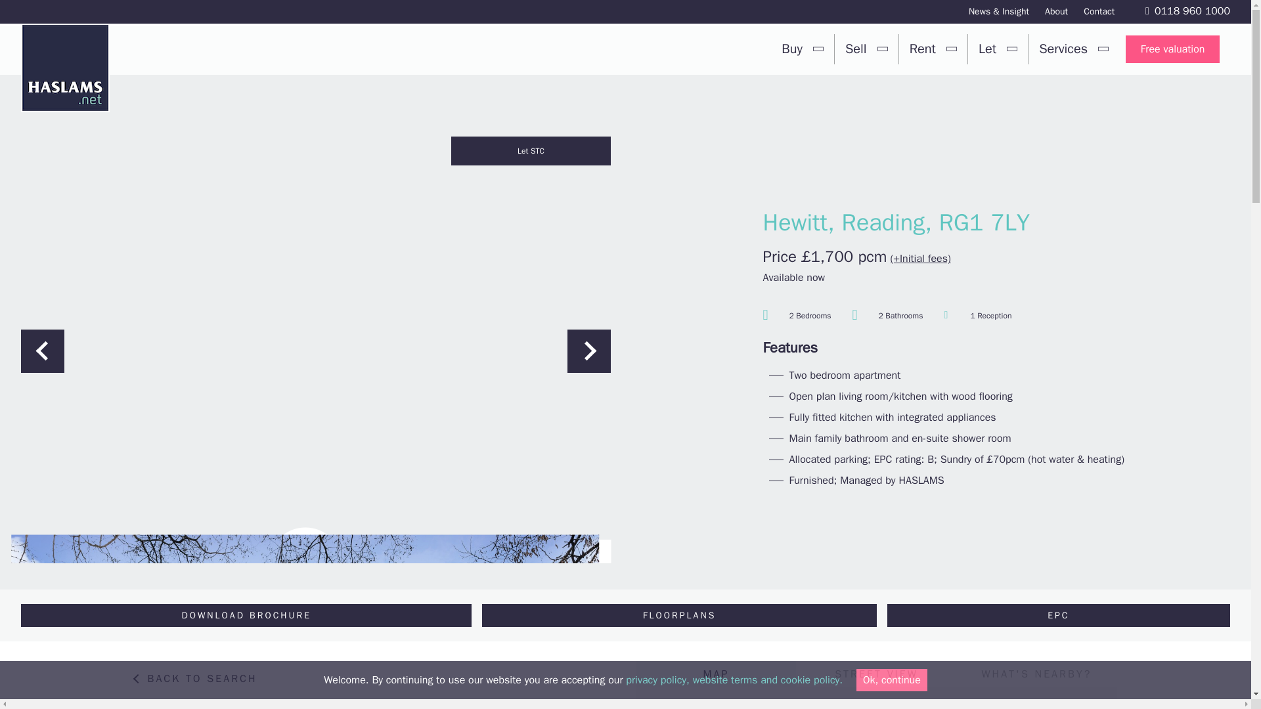 The image size is (1261, 709). What do you see at coordinates (1099, 12) in the screenshot?
I see `Contact` at bounding box center [1099, 12].